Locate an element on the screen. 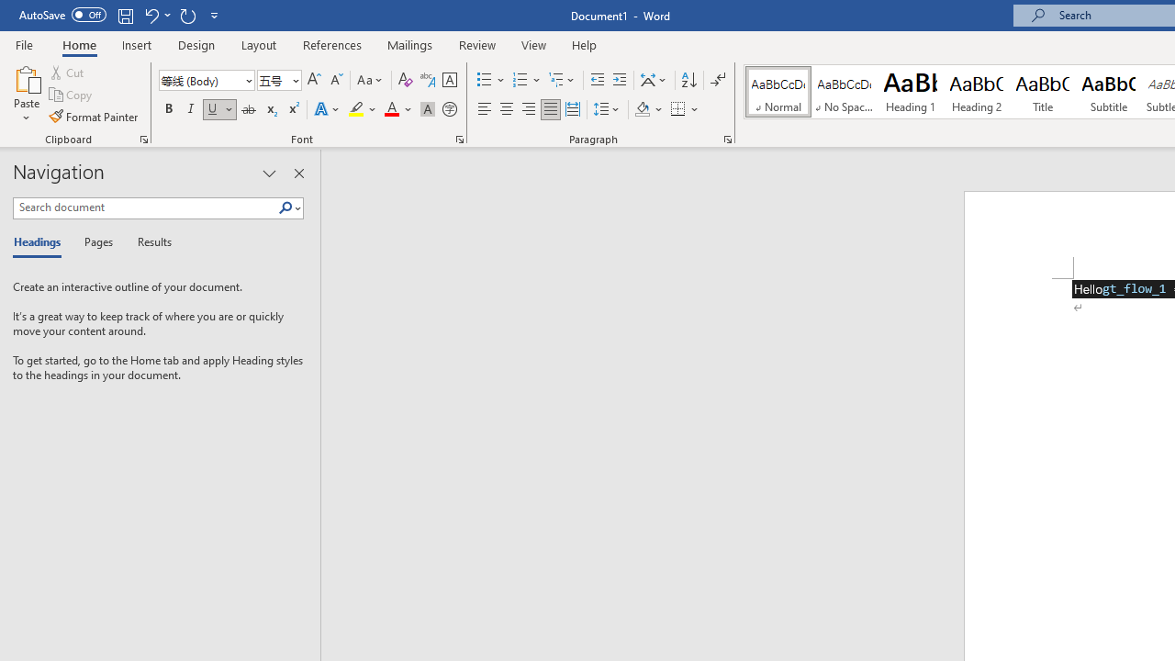  Align Right is located at coordinates (529, 110).